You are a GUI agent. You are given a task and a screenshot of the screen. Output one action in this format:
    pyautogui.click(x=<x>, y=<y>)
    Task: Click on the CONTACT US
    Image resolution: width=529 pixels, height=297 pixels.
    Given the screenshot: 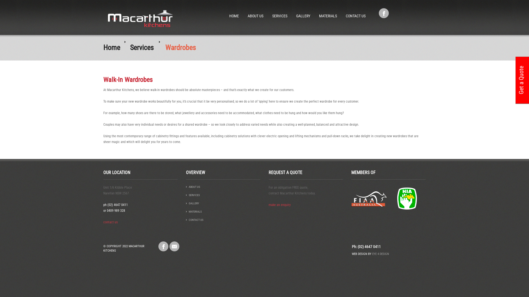 What is the action you would take?
    pyautogui.click(x=356, y=10)
    